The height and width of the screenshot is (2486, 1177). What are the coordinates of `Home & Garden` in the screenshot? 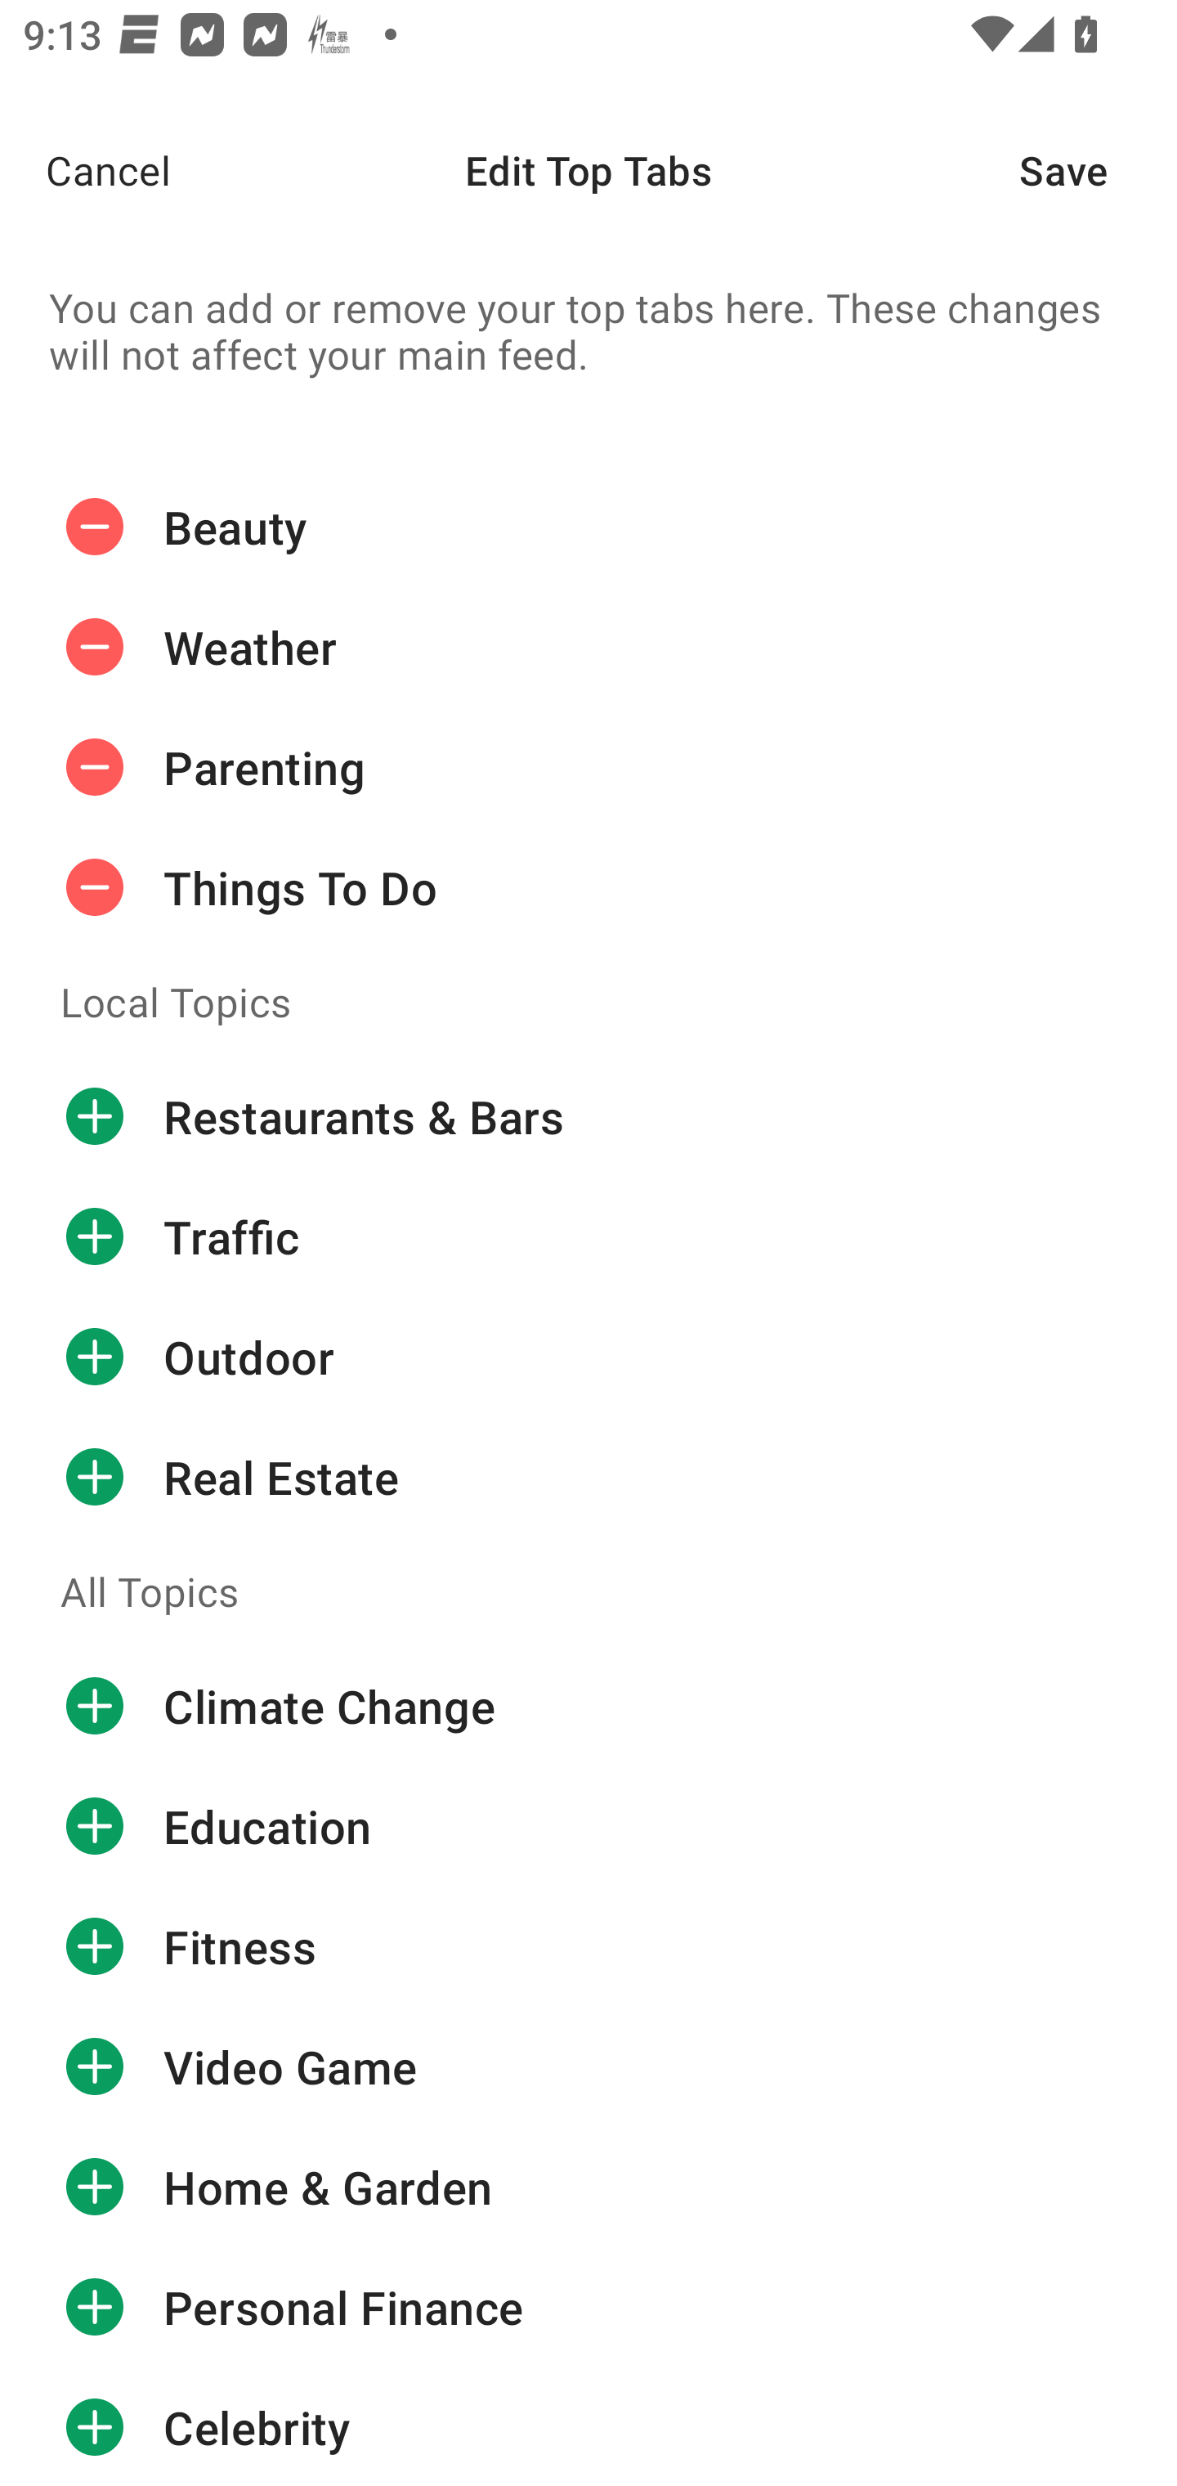 It's located at (588, 2188).